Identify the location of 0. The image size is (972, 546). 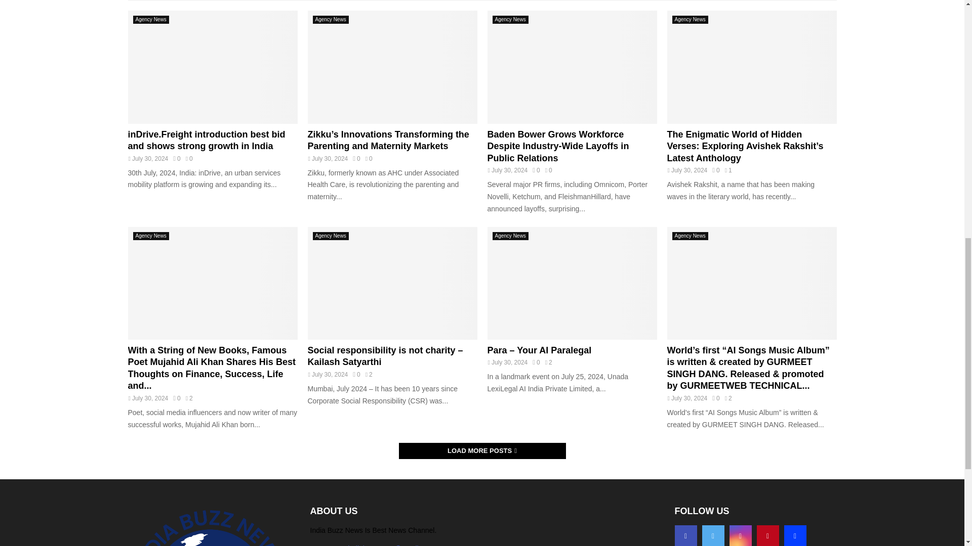
(536, 170).